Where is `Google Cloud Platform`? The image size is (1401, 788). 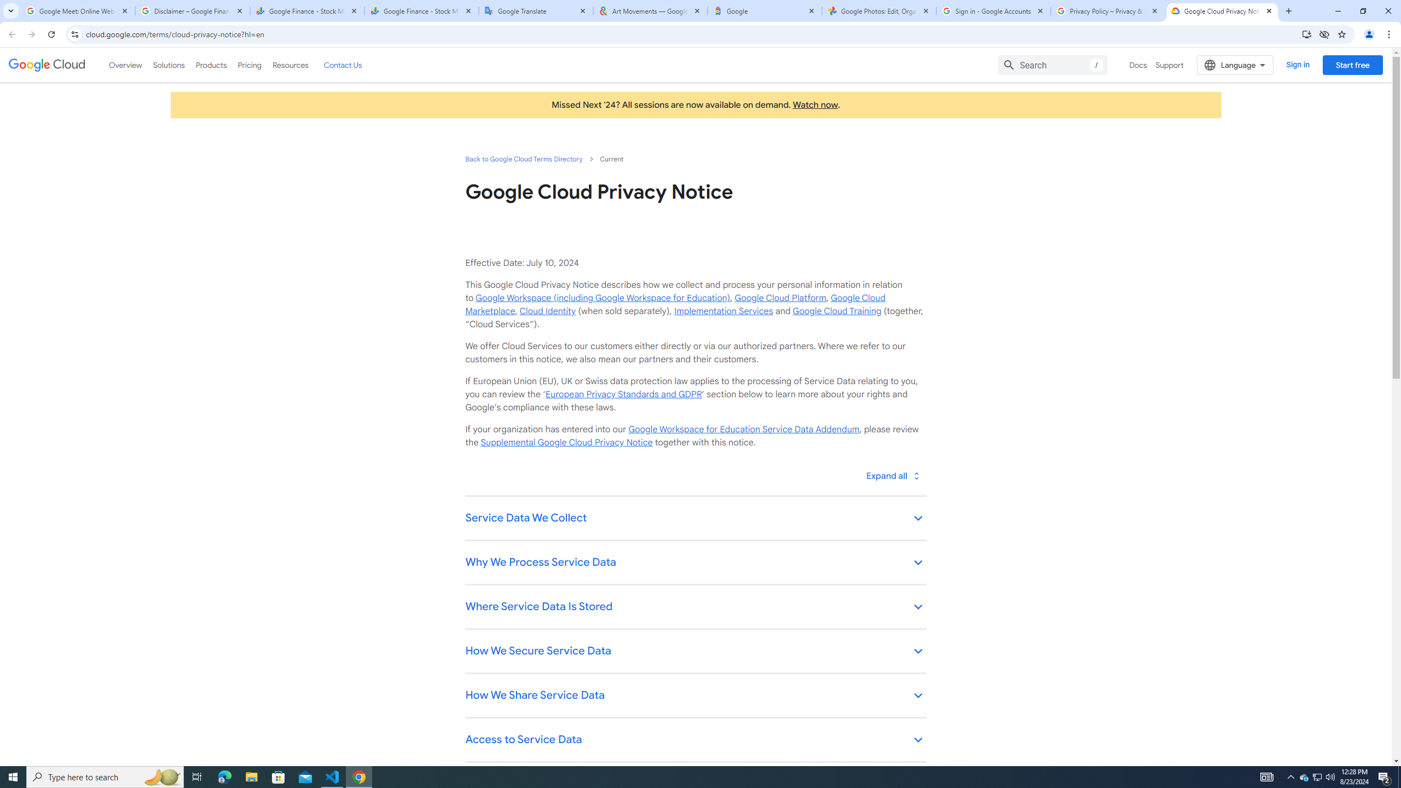 Google Cloud Platform is located at coordinates (780, 298).